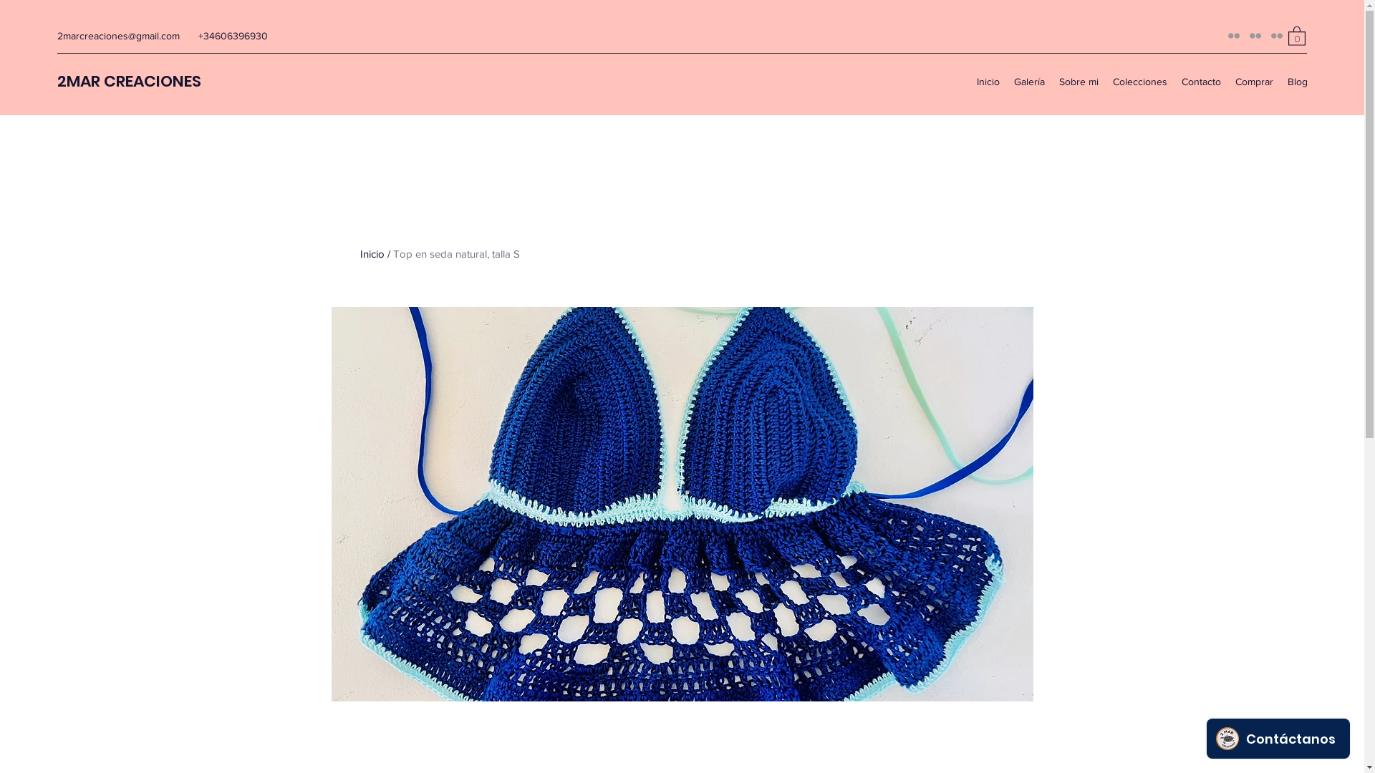 Image resolution: width=1375 pixels, height=773 pixels. I want to click on Top en seda natural, talla S, so click(455, 253).